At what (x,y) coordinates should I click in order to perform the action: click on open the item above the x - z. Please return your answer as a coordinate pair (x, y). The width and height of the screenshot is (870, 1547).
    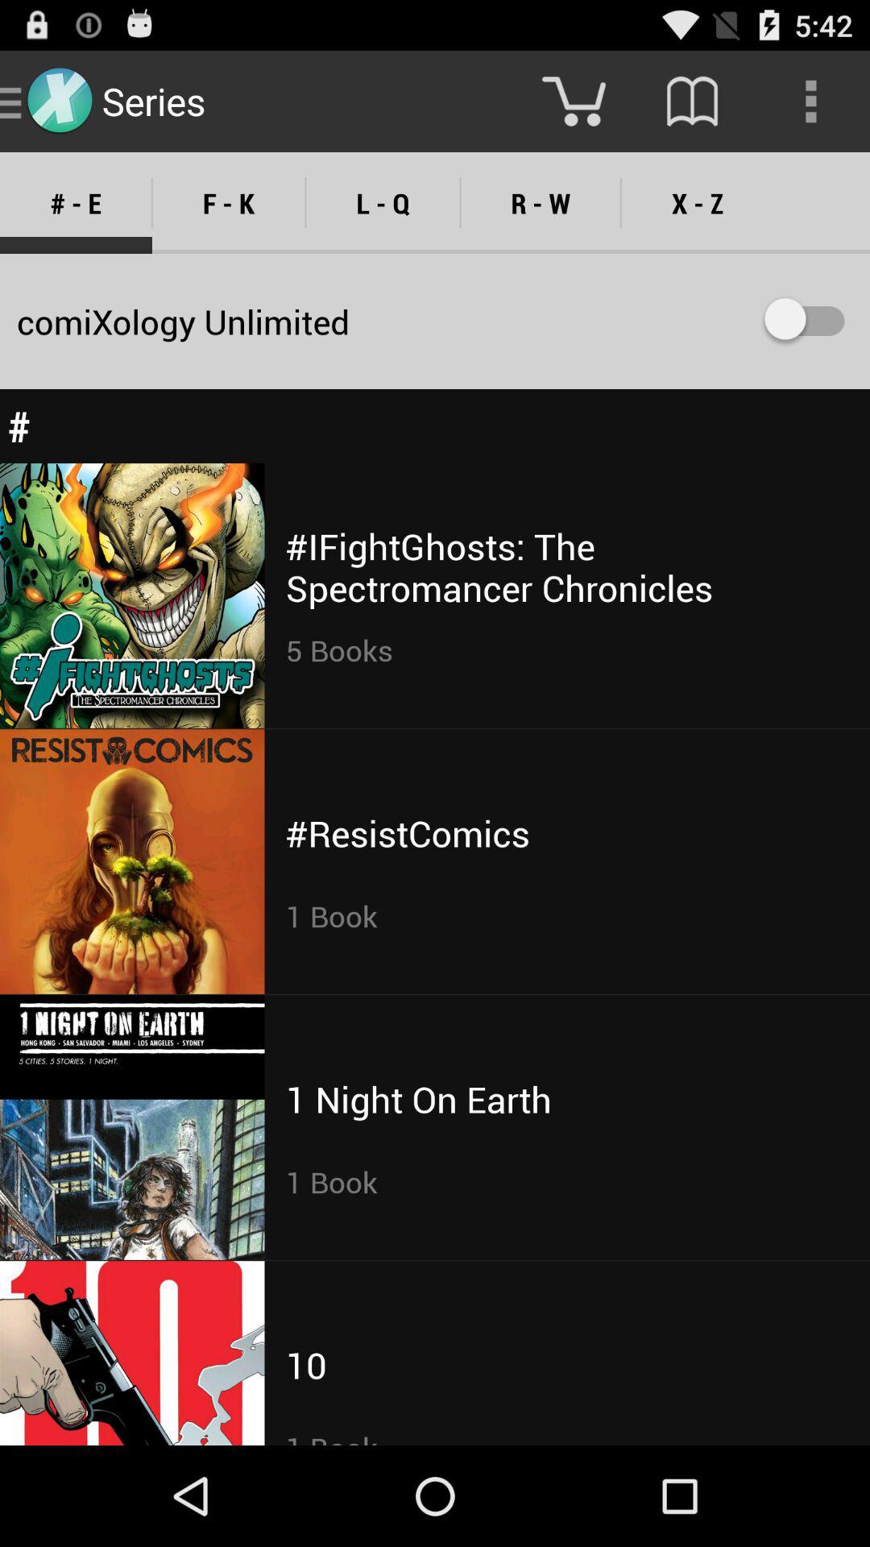
    Looking at the image, I should click on (810, 102).